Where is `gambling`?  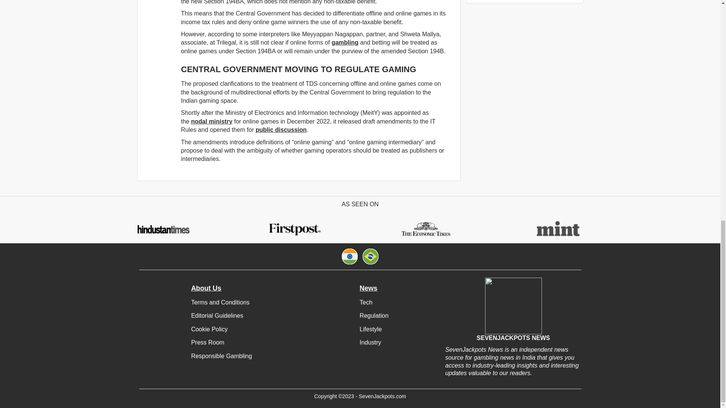 gambling is located at coordinates (345, 42).